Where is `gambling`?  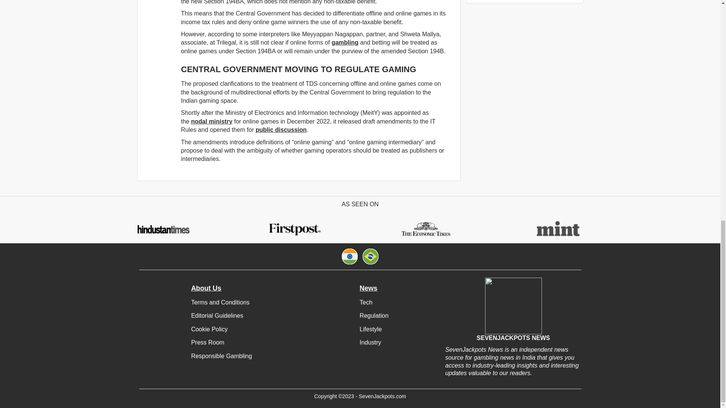 gambling is located at coordinates (345, 42).